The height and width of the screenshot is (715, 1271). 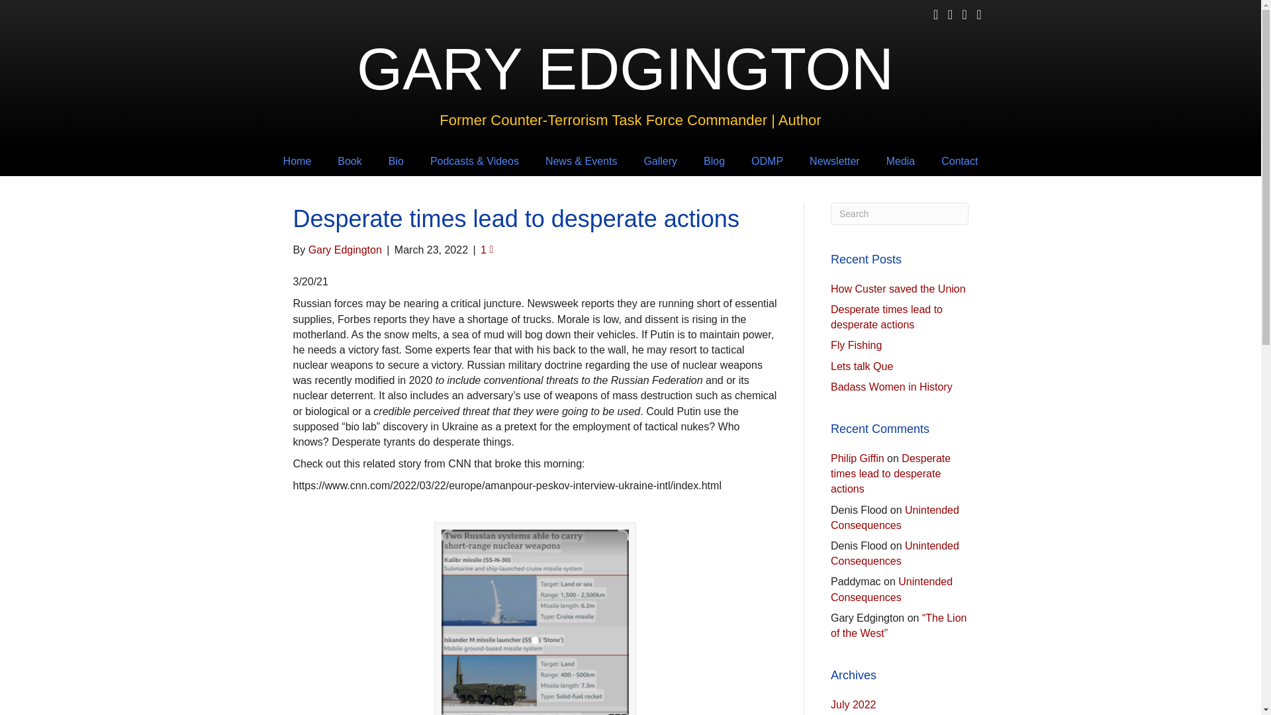 I want to click on Home, so click(x=297, y=161).